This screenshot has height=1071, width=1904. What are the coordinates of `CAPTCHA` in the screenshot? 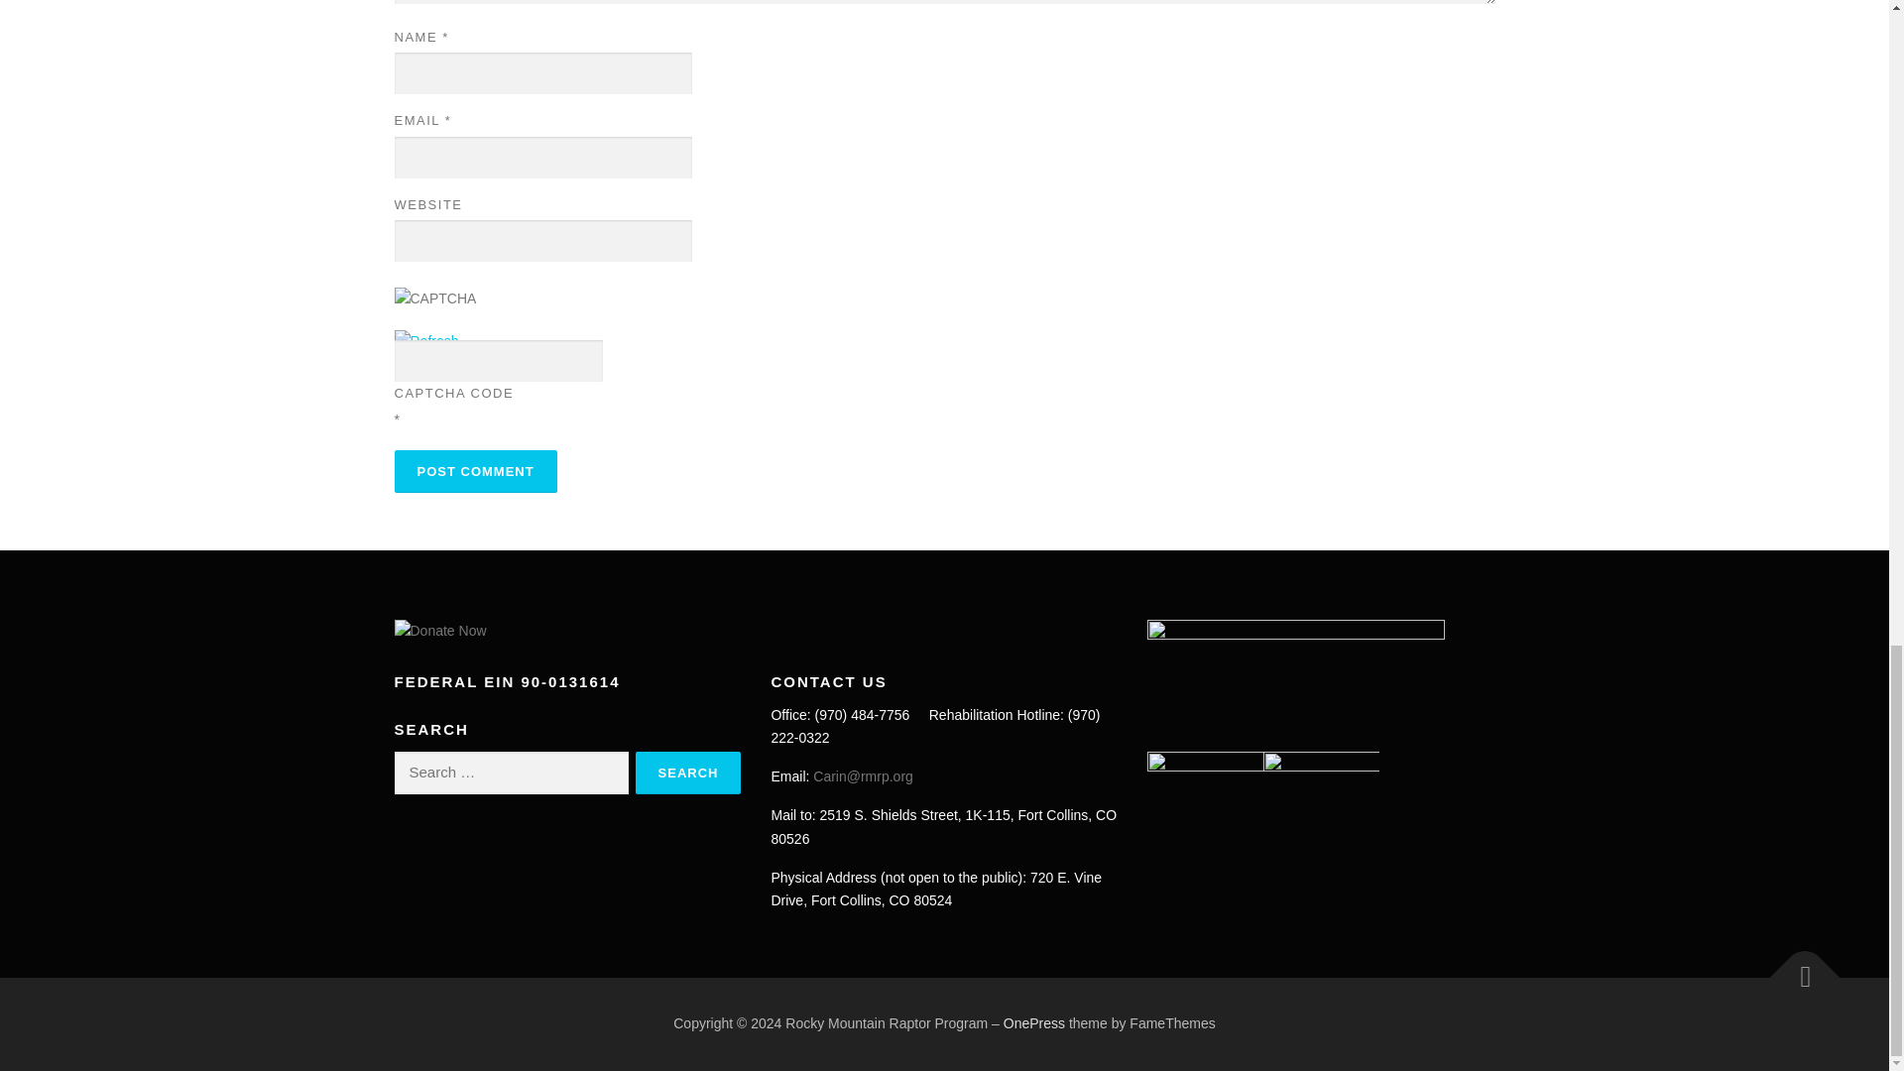 It's located at (459, 308).